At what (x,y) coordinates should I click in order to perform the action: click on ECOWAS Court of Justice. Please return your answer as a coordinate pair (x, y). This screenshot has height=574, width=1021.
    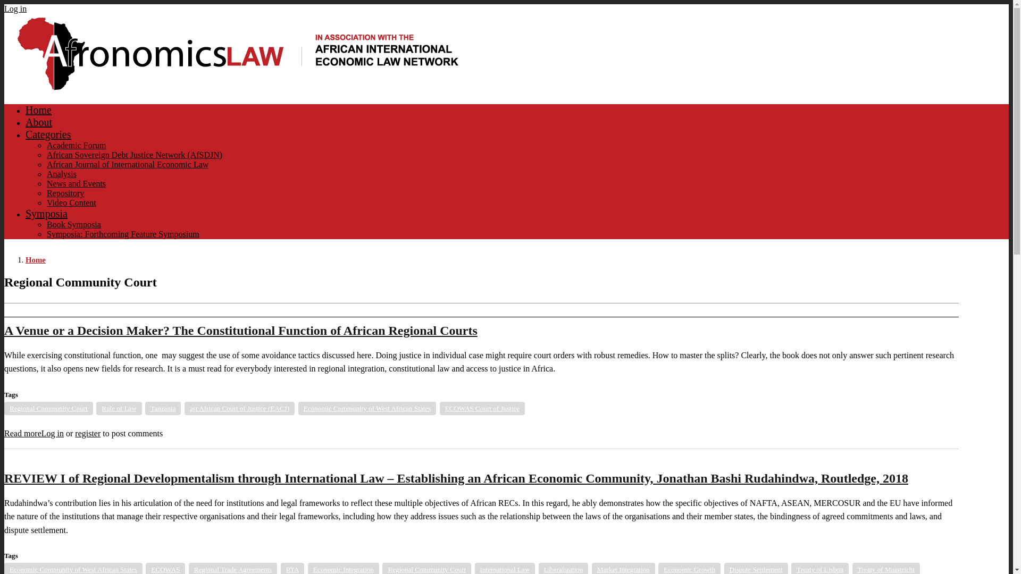
    Looking at the image, I should click on (482, 408).